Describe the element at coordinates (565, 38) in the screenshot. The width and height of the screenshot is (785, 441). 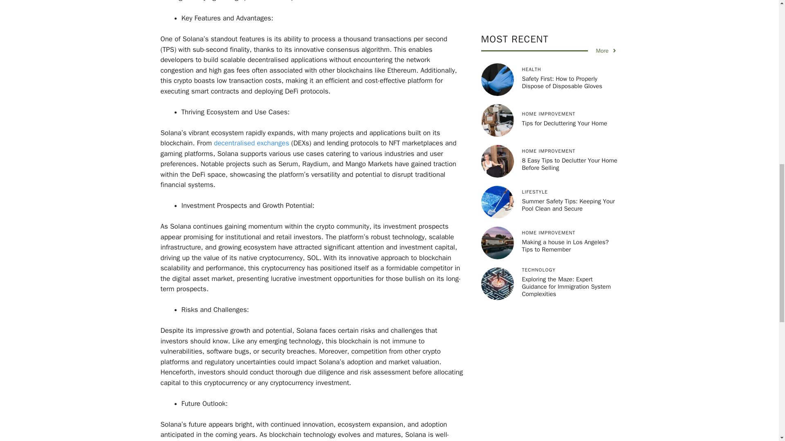
I see `Making a house in Los Angeles? Tips to Remember` at that location.